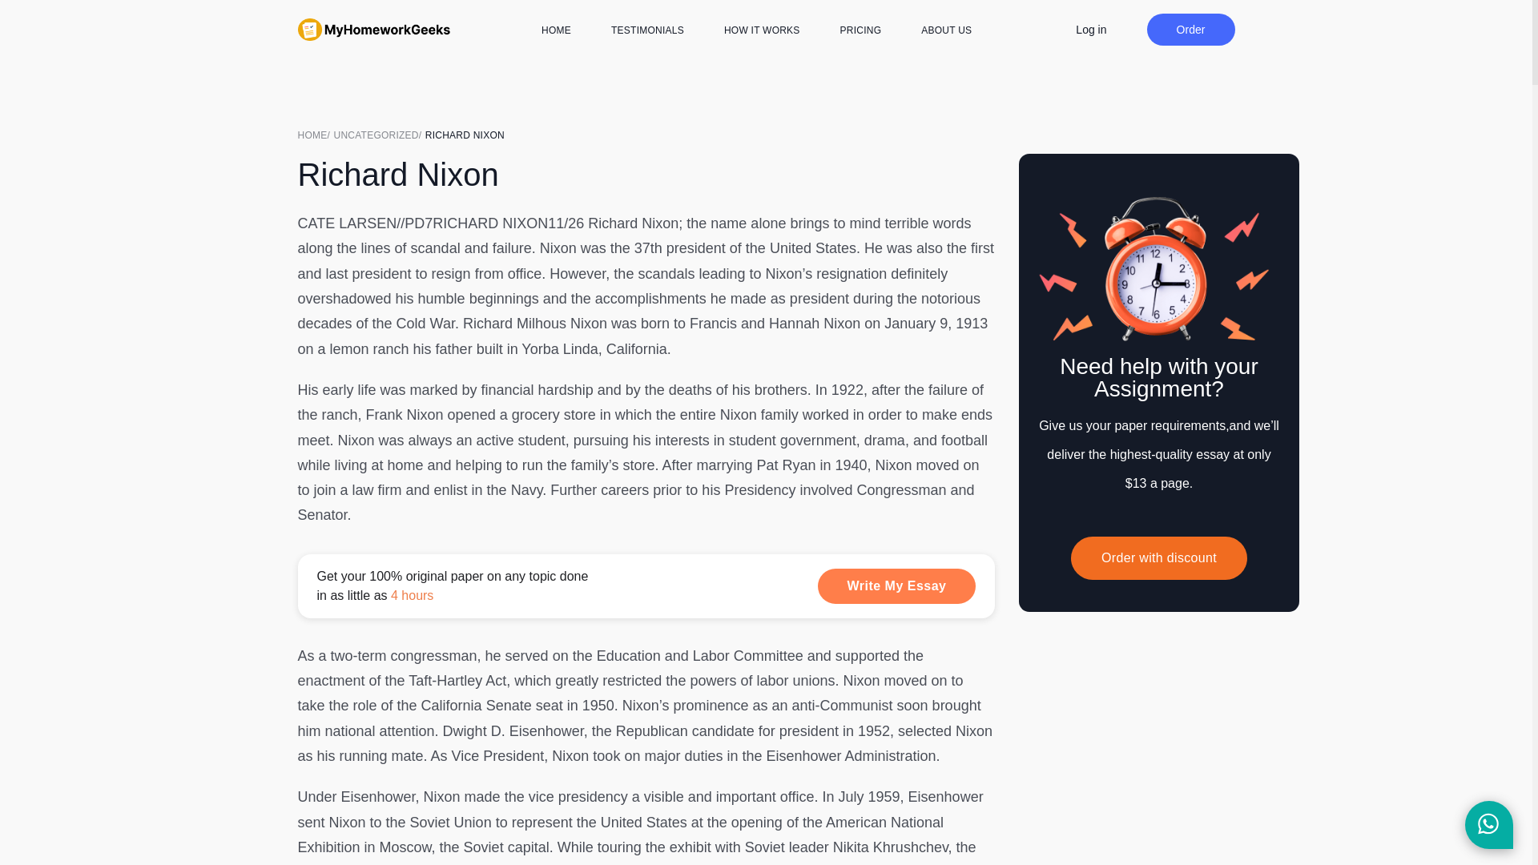 The height and width of the screenshot is (865, 1538). What do you see at coordinates (1090, 29) in the screenshot?
I see `Log in` at bounding box center [1090, 29].